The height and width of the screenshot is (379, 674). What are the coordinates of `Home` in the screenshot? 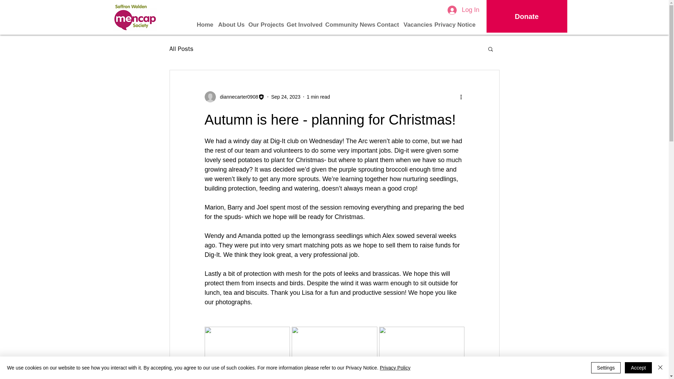 It's located at (204, 21).